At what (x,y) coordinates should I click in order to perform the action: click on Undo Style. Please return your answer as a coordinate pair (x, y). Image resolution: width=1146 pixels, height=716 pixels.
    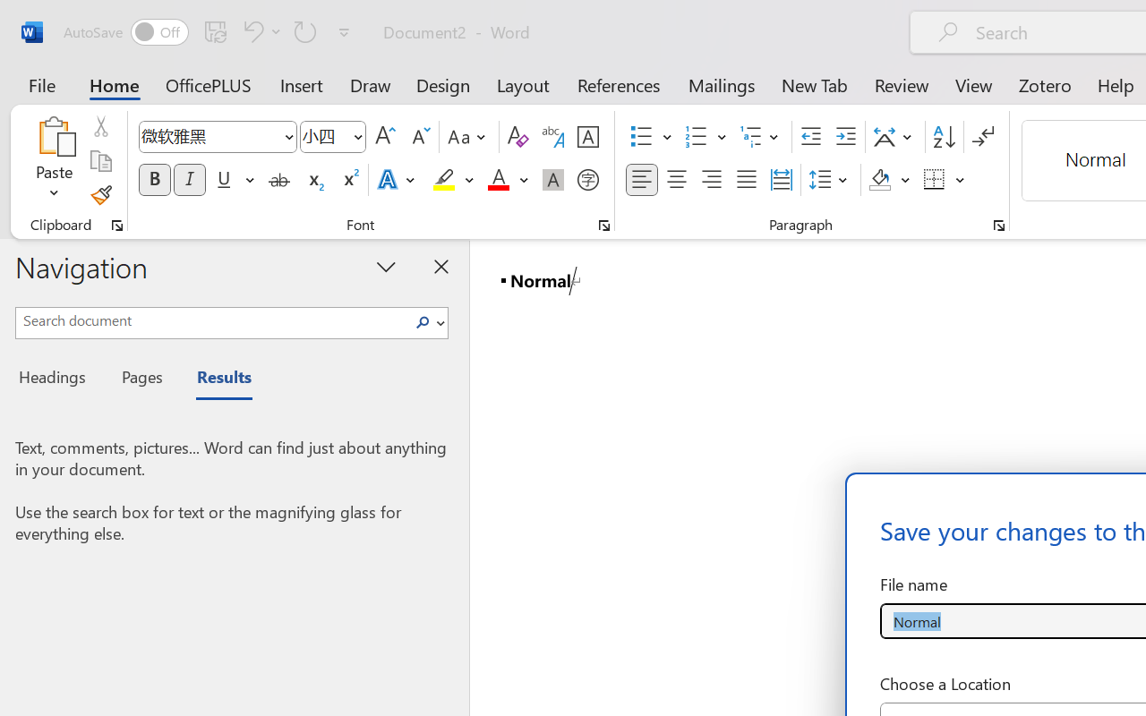
    Looking at the image, I should click on (260, 31).